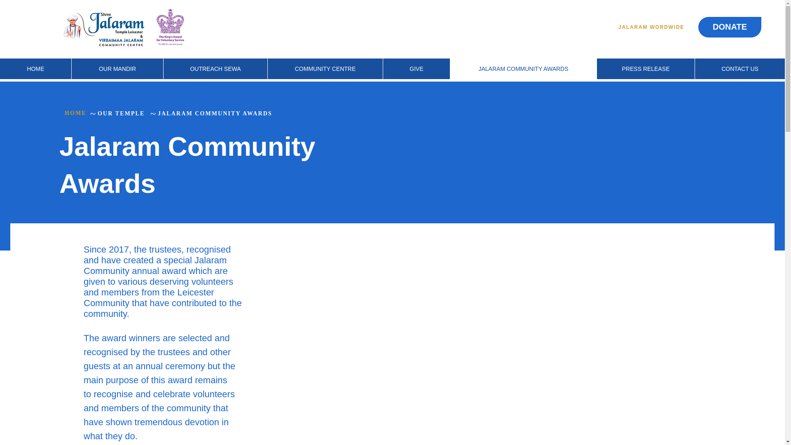 This screenshot has height=445, width=791. I want to click on JALARAM WORDWIDE, so click(654, 27).